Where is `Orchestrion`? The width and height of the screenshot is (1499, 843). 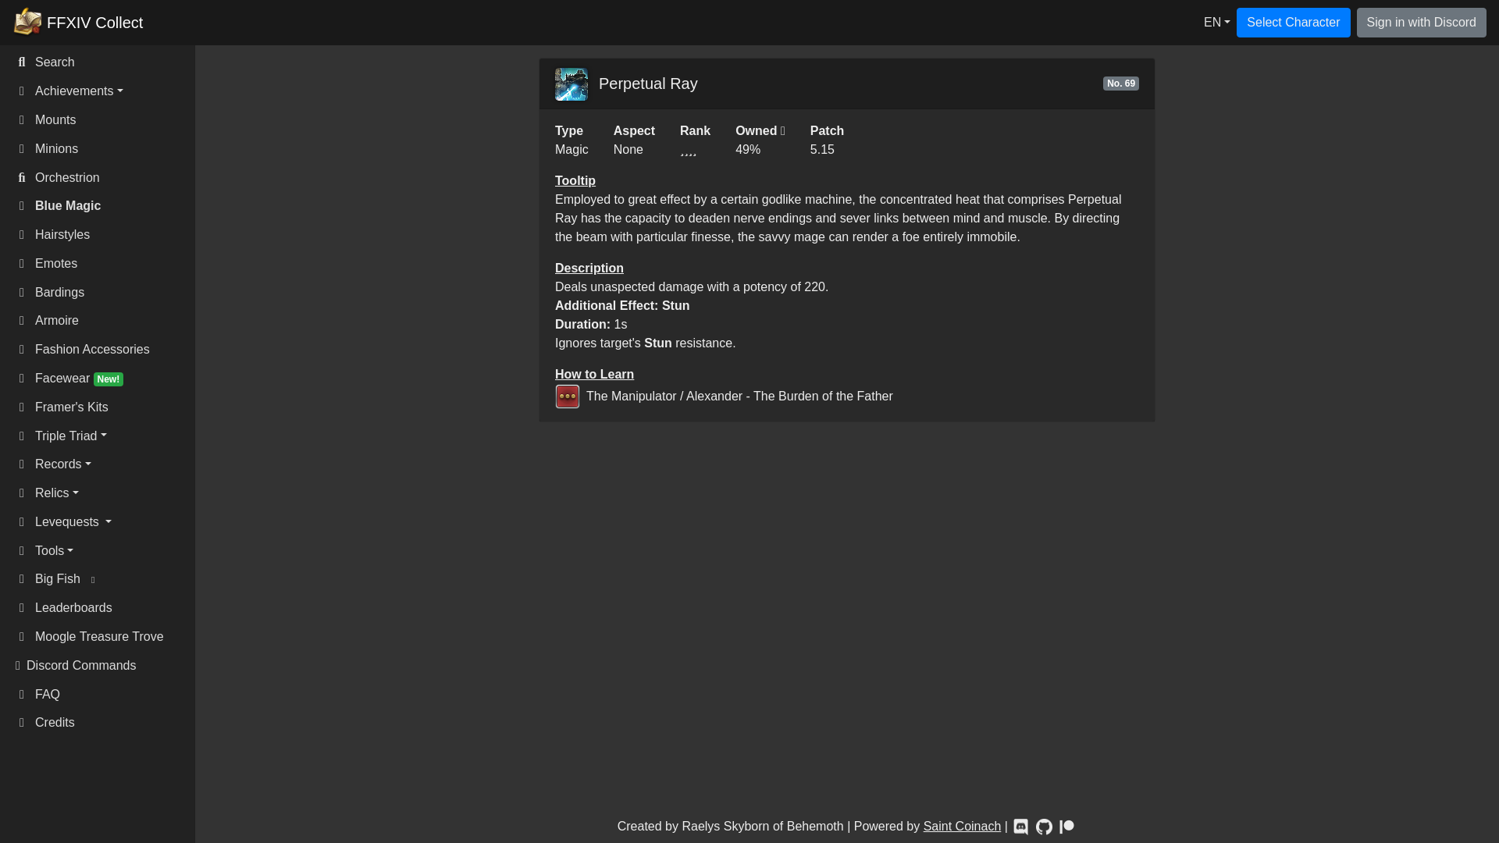
Orchestrion is located at coordinates (103, 178).